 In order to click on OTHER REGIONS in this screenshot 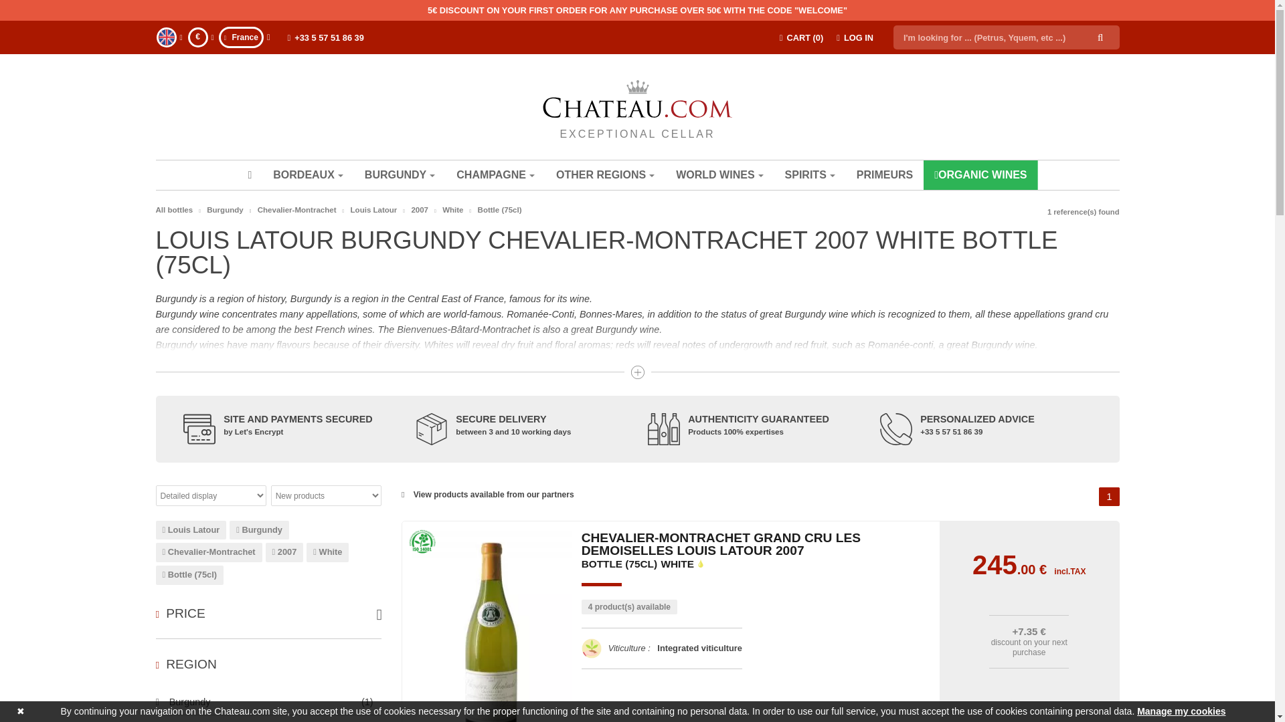, I will do `click(605, 175)`.